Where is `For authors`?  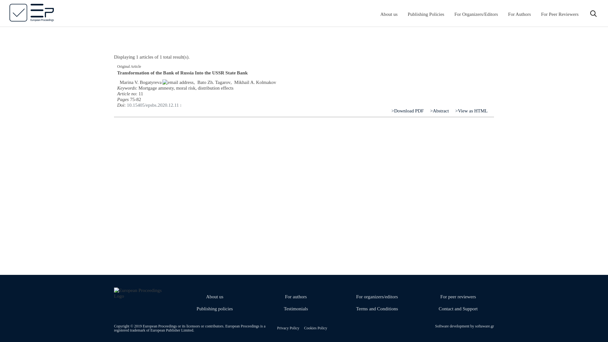 For authors is located at coordinates (296, 296).